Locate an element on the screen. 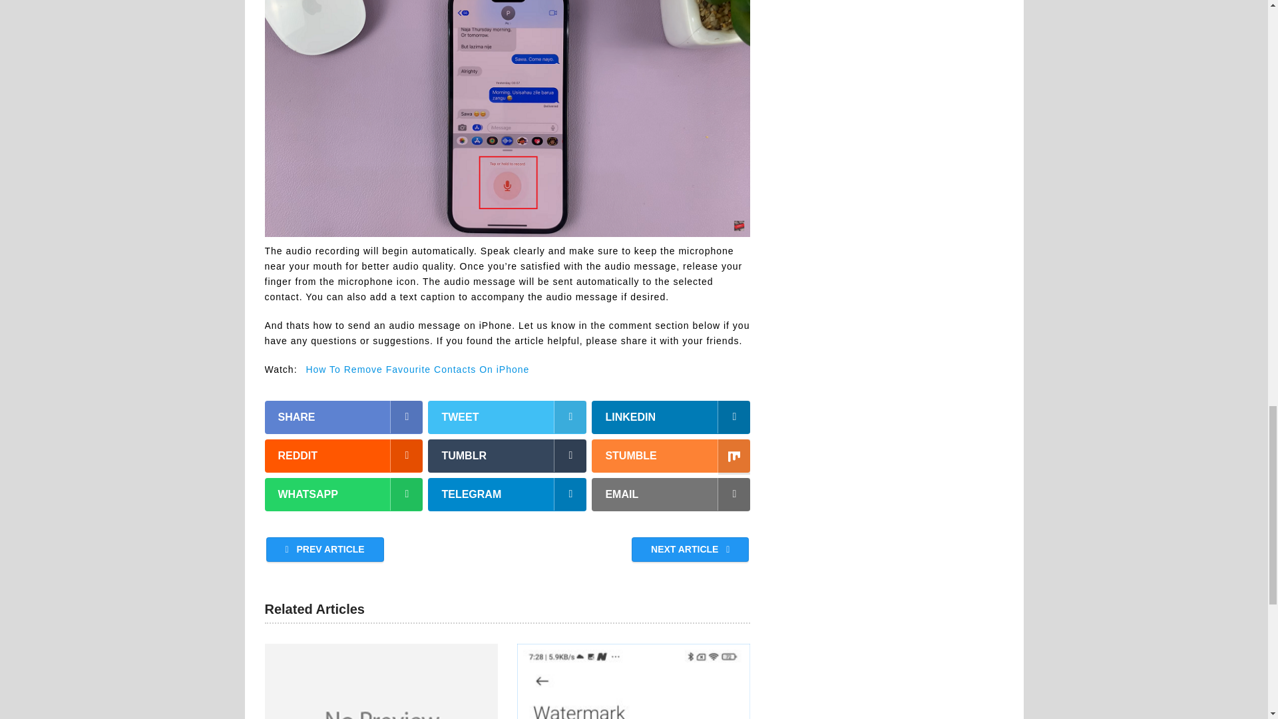  TUMBLR is located at coordinates (507, 455).